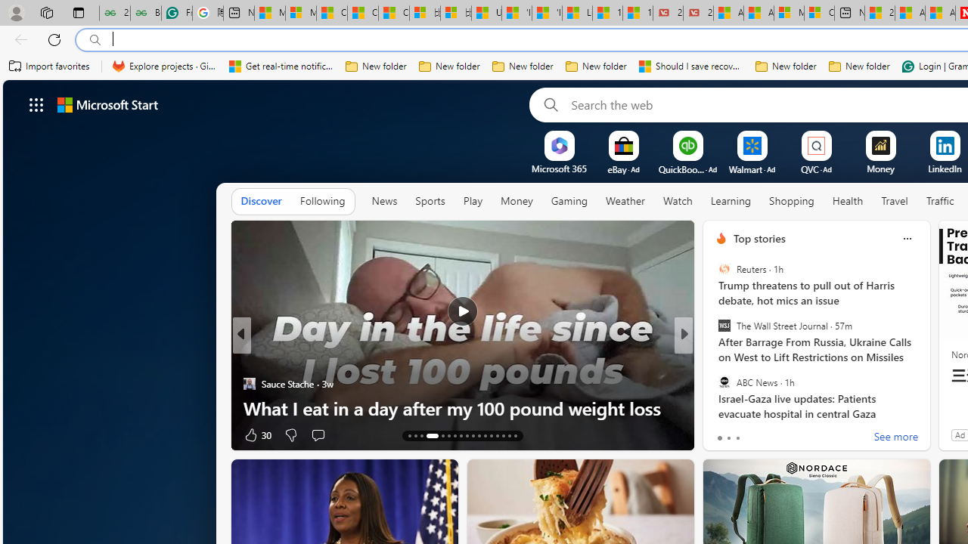 Image resolution: width=968 pixels, height=544 pixels. What do you see at coordinates (790, 434) in the screenshot?
I see `View comments 10 Comment` at bounding box center [790, 434].